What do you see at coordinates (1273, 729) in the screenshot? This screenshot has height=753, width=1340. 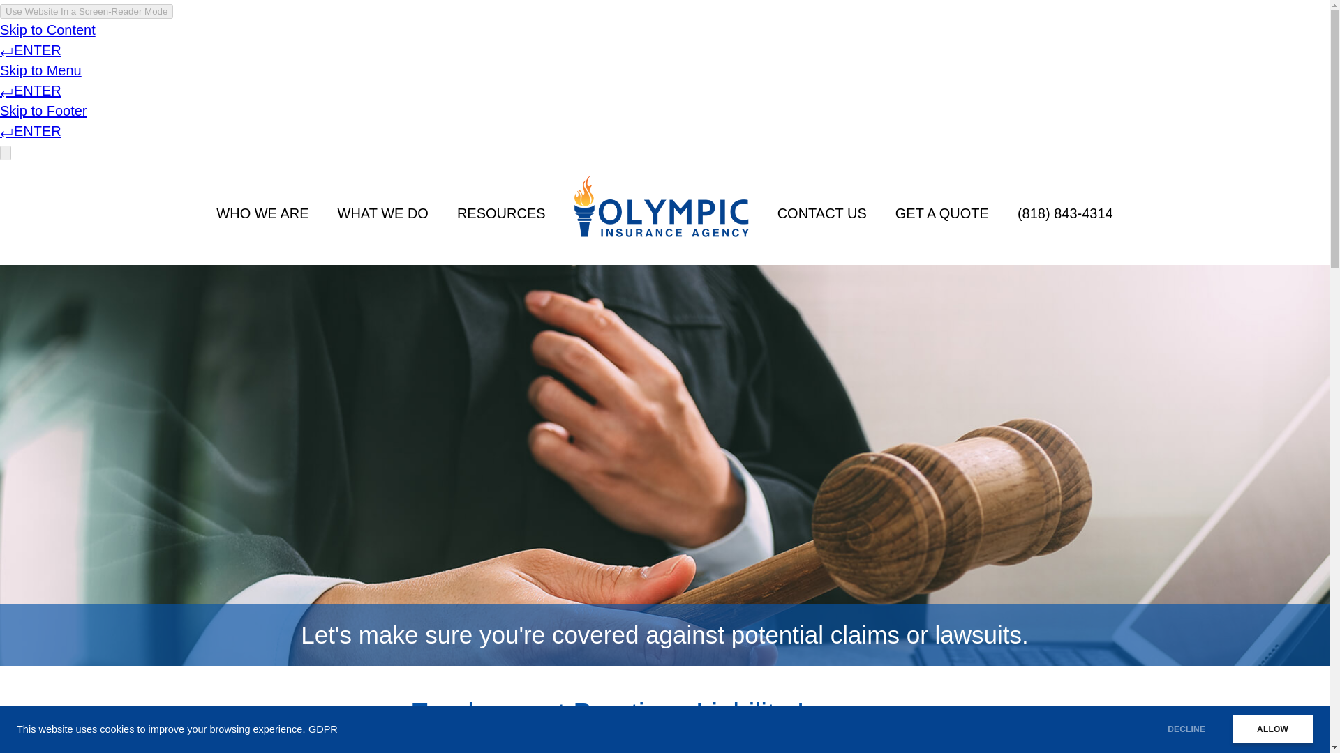 I see `ALLOW` at bounding box center [1273, 729].